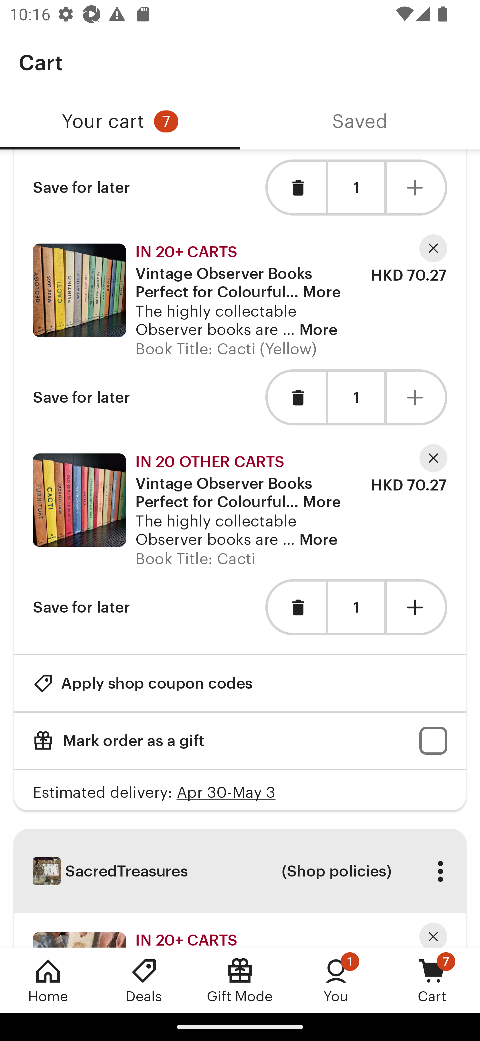 This screenshot has height=1041, width=480. What do you see at coordinates (356, 188) in the screenshot?
I see `1` at bounding box center [356, 188].